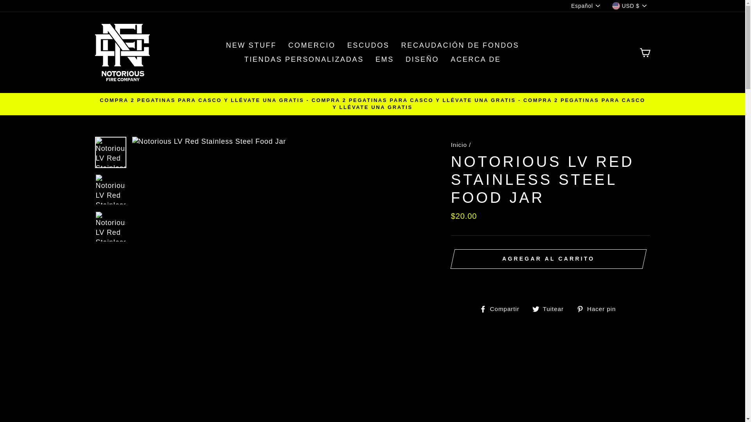 Image resolution: width=751 pixels, height=422 pixels. What do you see at coordinates (599, 309) in the screenshot?
I see `Pinear en Pinterest` at bounding box center [599, 309].